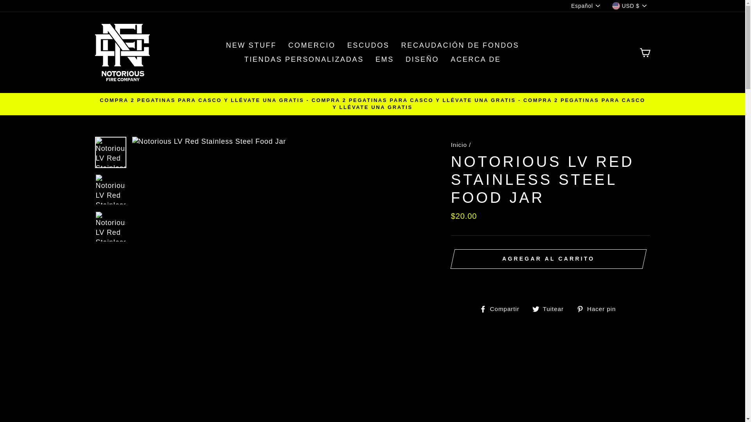 Image resolution: width=751 pixels, height=422 pixels. What do you see at coordinates (599, 309) in the screenshot?
I see `Pinear en Pinterest` at bounding box center [599, 309].